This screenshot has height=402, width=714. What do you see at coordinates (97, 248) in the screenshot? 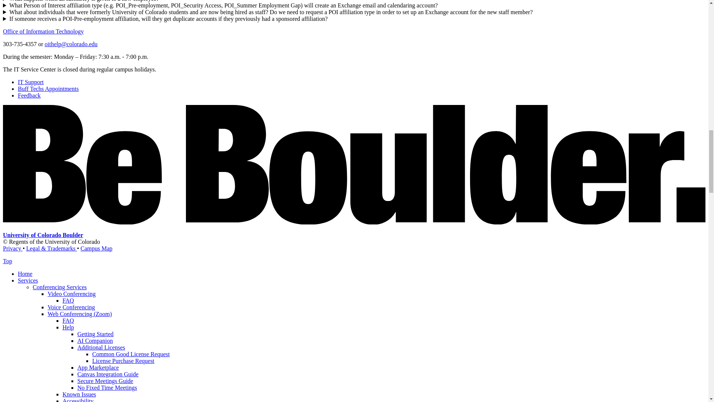
I see `Campus Map` at bounding box center [97, 248].